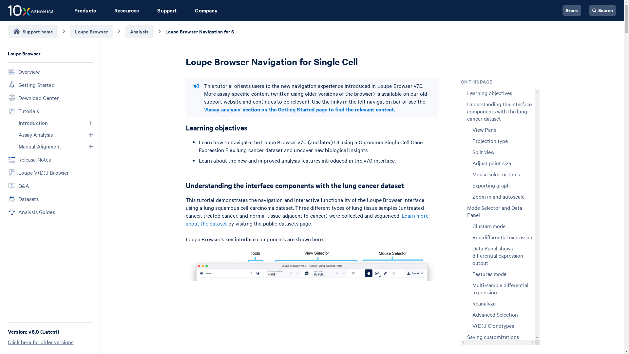 This screenshot has width=629, height=354. Describe the element at coordinates (50, 199) in the screenshot. I see `Datasets` at that location.